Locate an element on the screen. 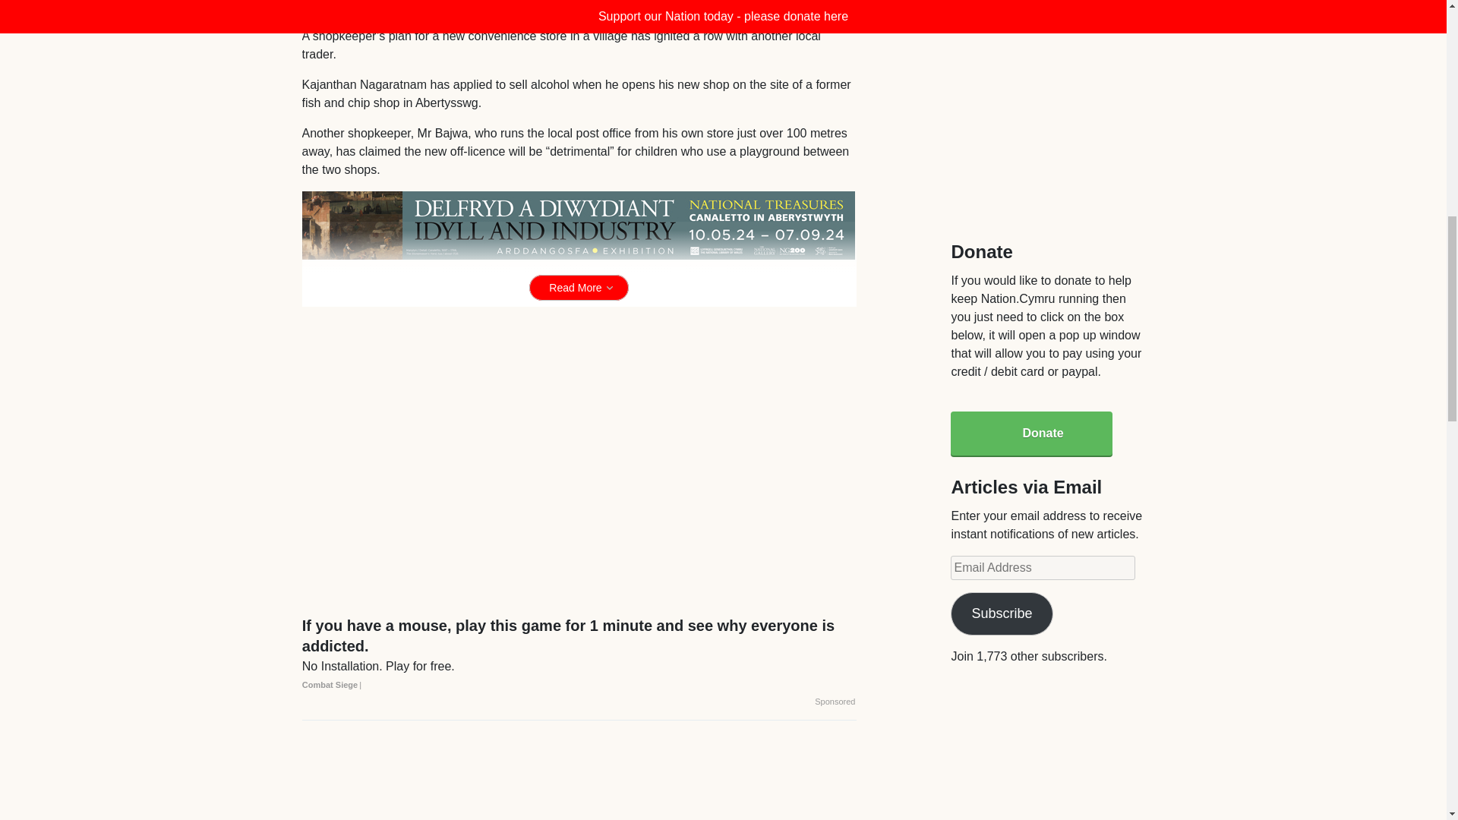  Sponsored is located at coordinates (835, 702).